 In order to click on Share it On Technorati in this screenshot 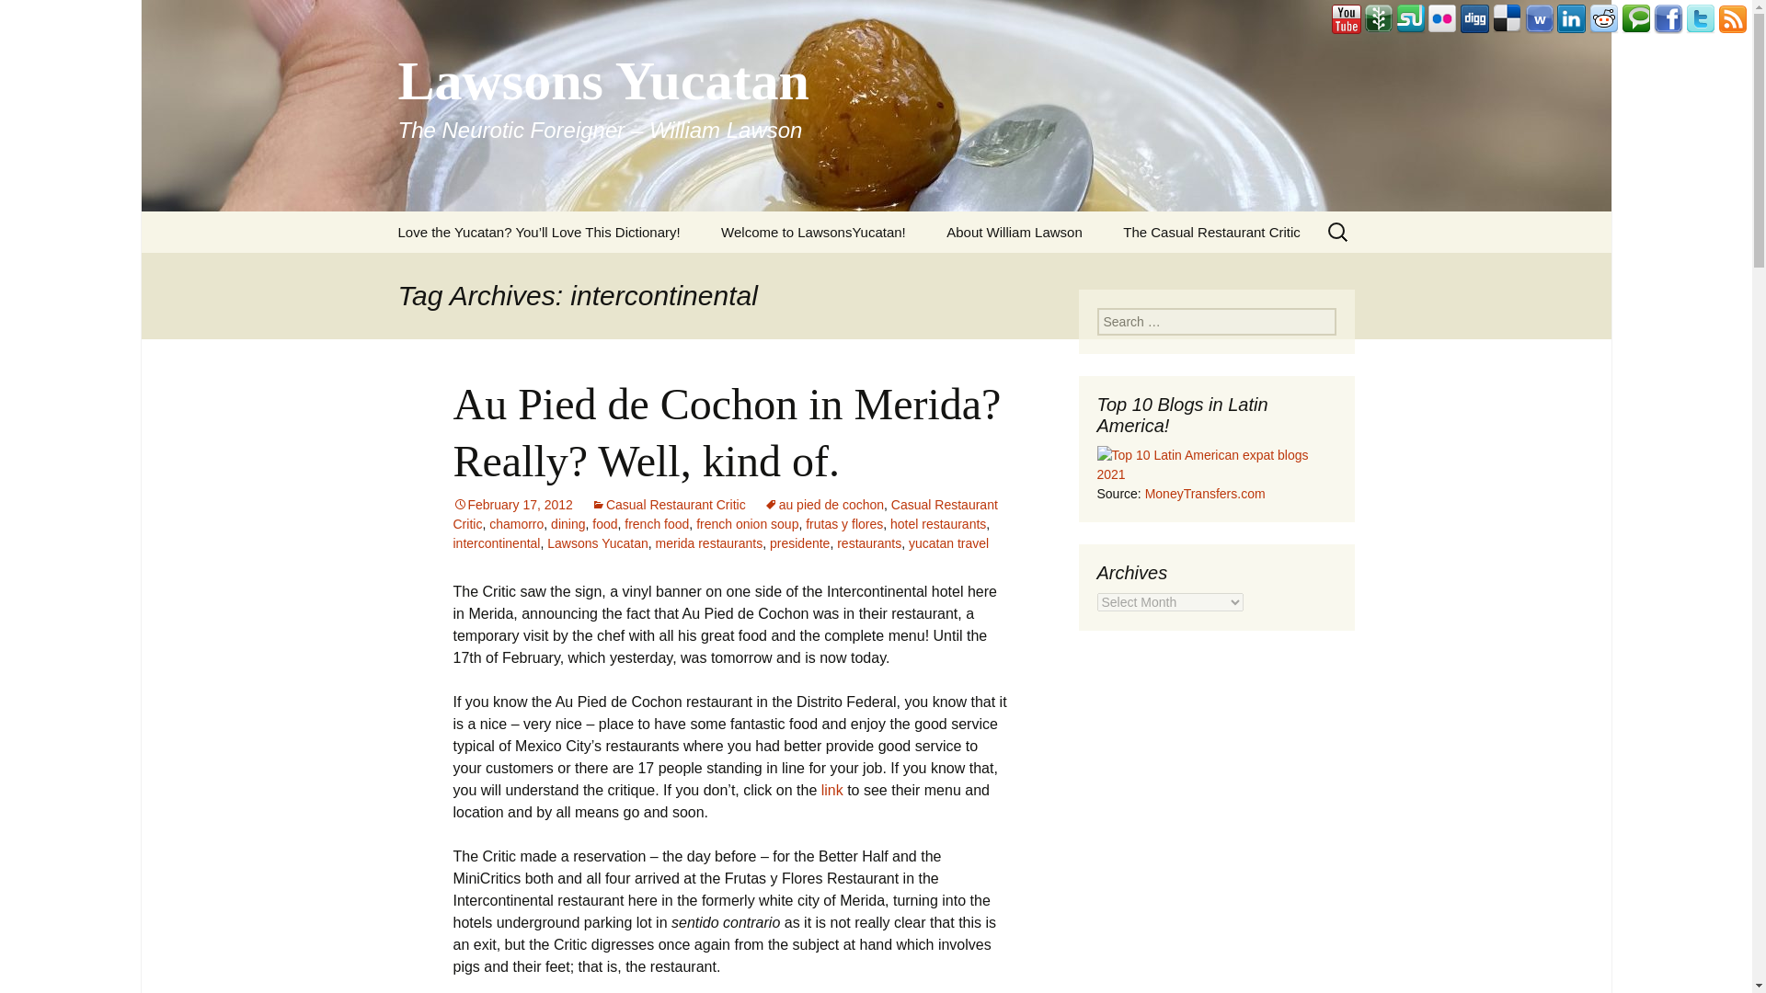, I will do `click(1635, 18)`.